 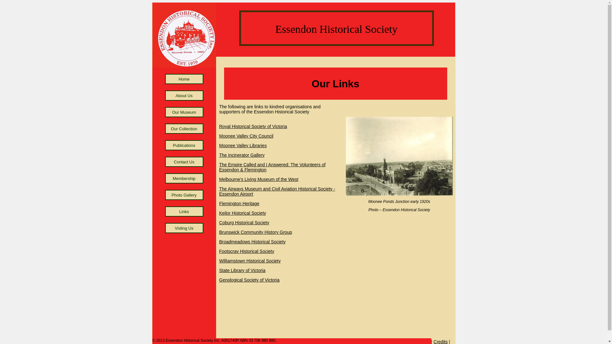 What do you see at coordinates (253, 126) in the screenshot?
I see `Royal Historical Society of Victoria` at bounding box center [253, 126].